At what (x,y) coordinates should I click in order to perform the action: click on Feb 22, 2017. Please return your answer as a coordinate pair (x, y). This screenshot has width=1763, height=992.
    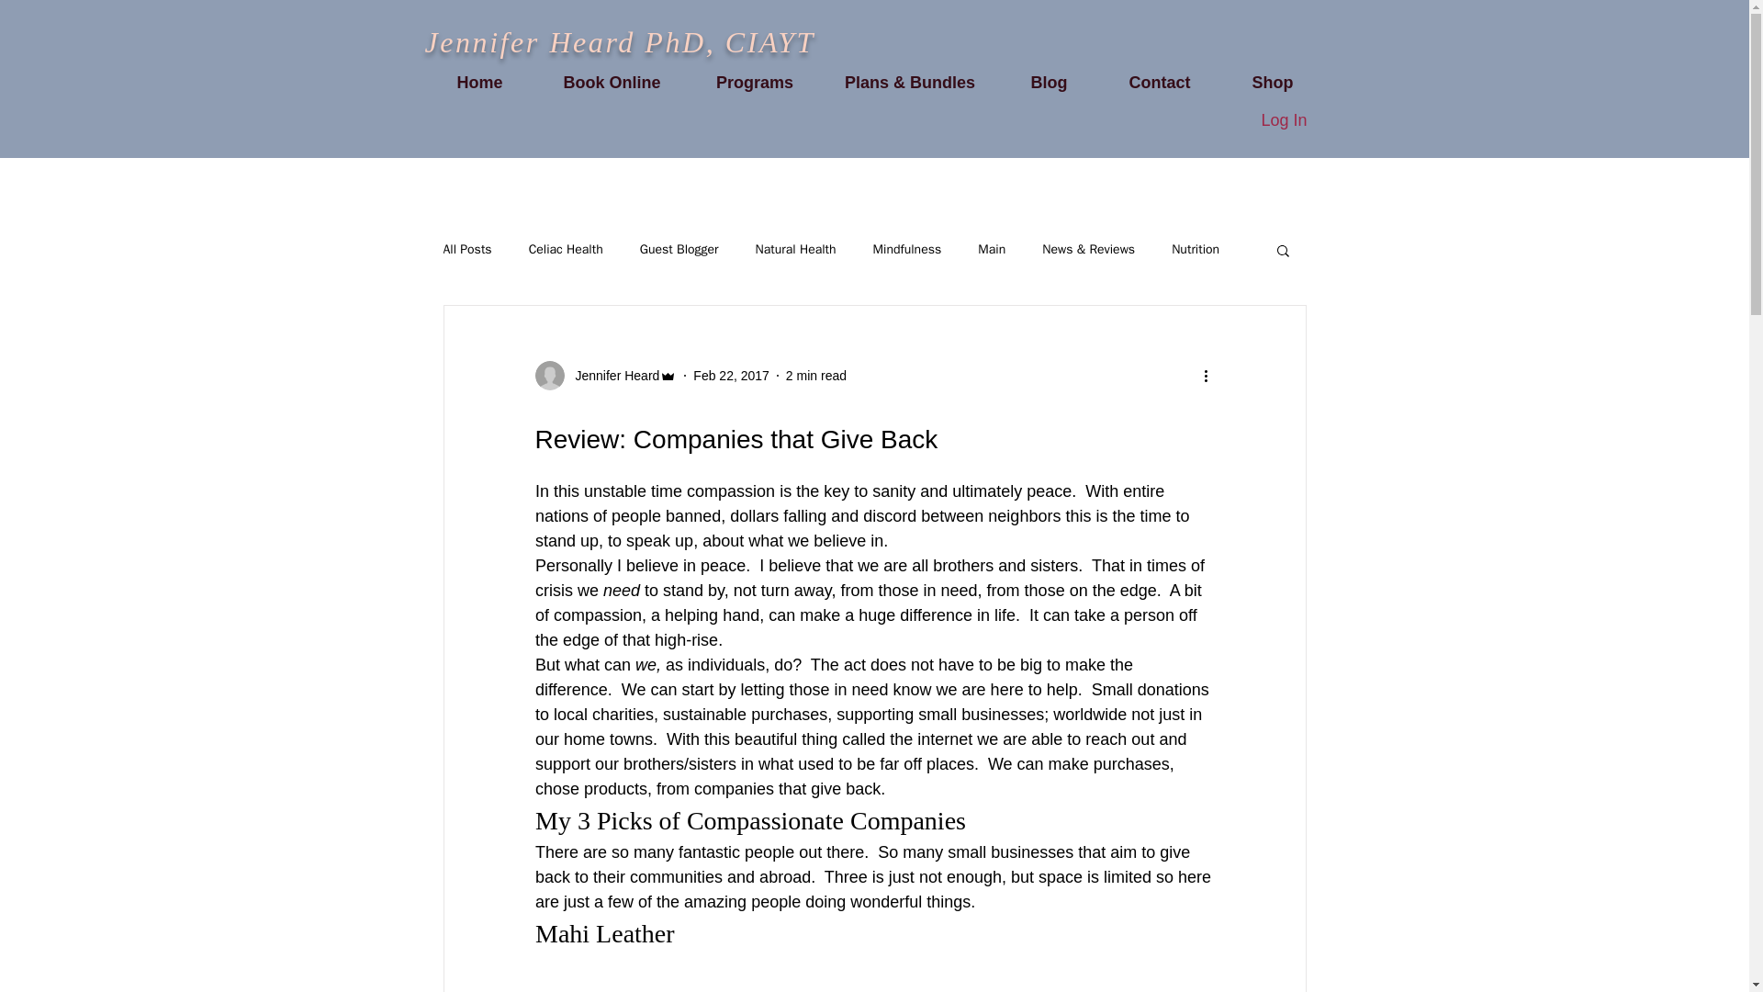
    Looking at the image, I should click on (731, 374).